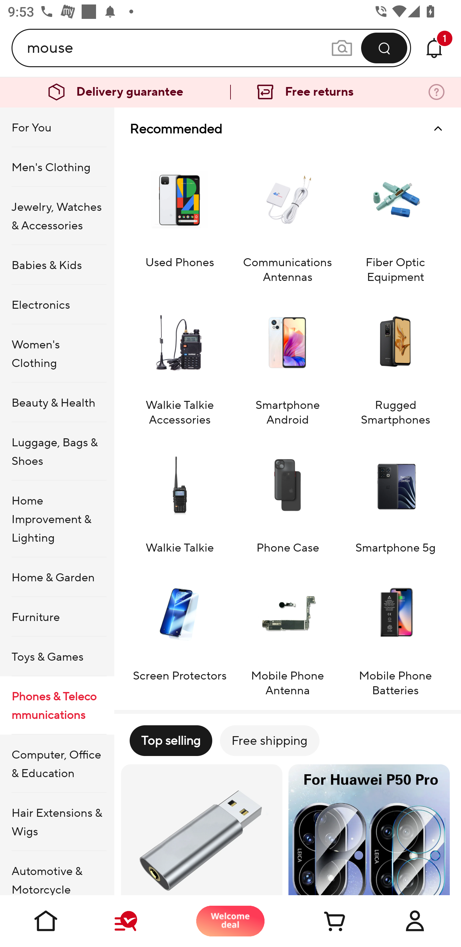  Describe the element at coordinates (287, 496) in the screenshot. I see `Phone Case` at that location.